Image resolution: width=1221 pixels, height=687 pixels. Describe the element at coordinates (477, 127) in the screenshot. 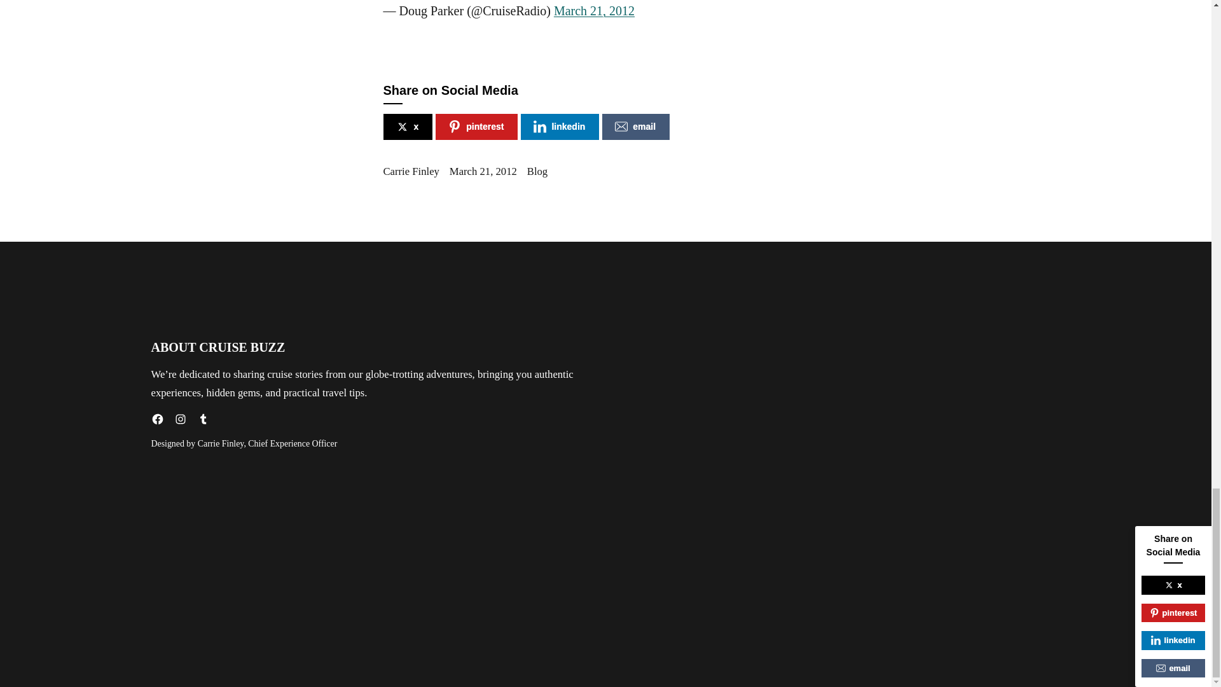

I see `pinterest` at that location.